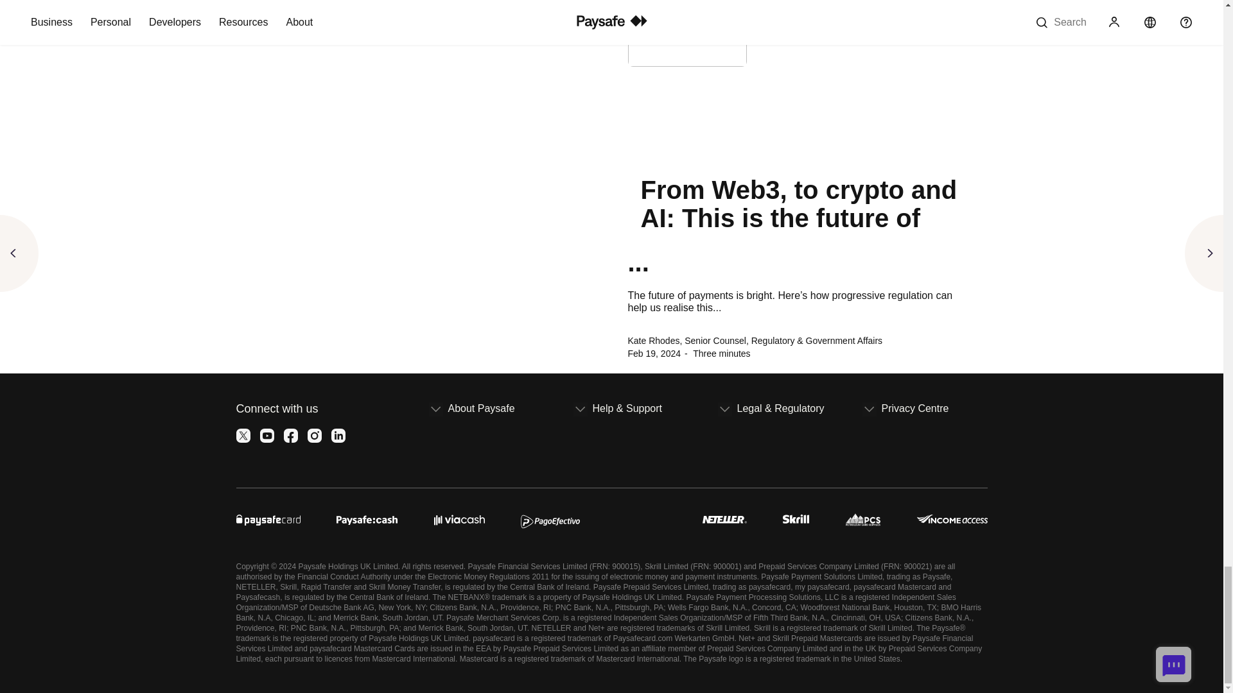 The height and width of the screenshot is (693, 1233). Describe the element at coordinates (367, 517) in the screenshot. I see `Paysafecash` at that location.